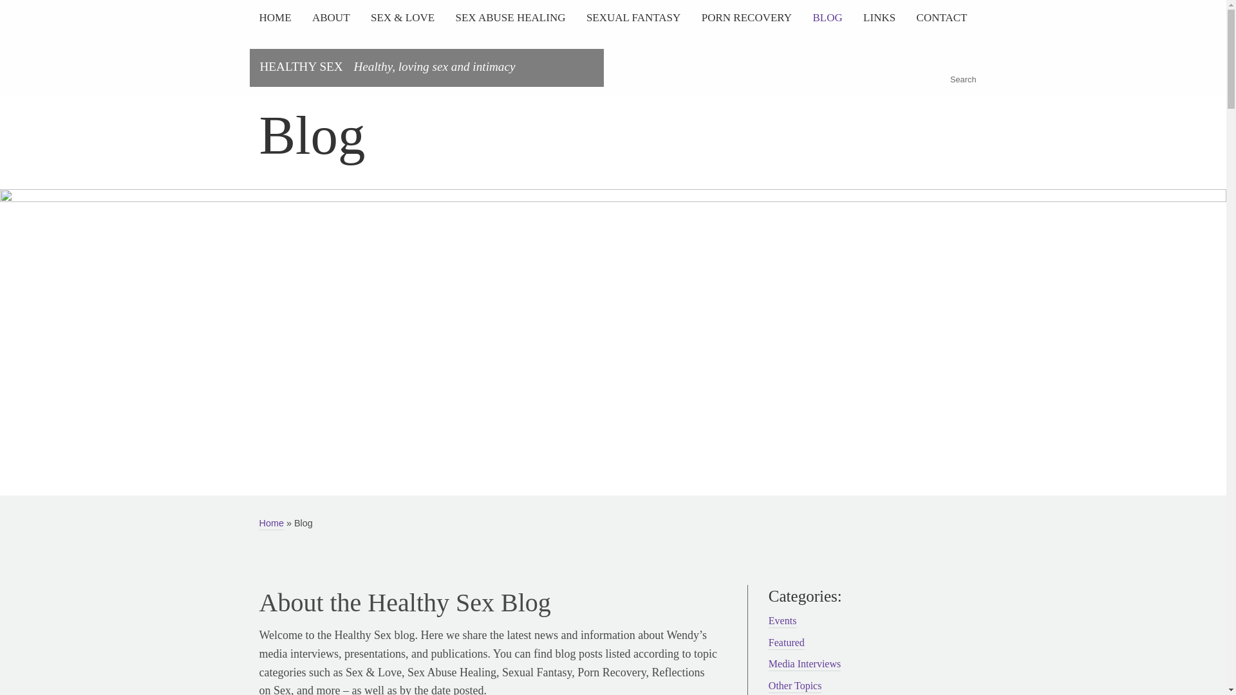 The height and width of the screenshot is (695, 1236). I want to click on LINKS, so click(879, 17).